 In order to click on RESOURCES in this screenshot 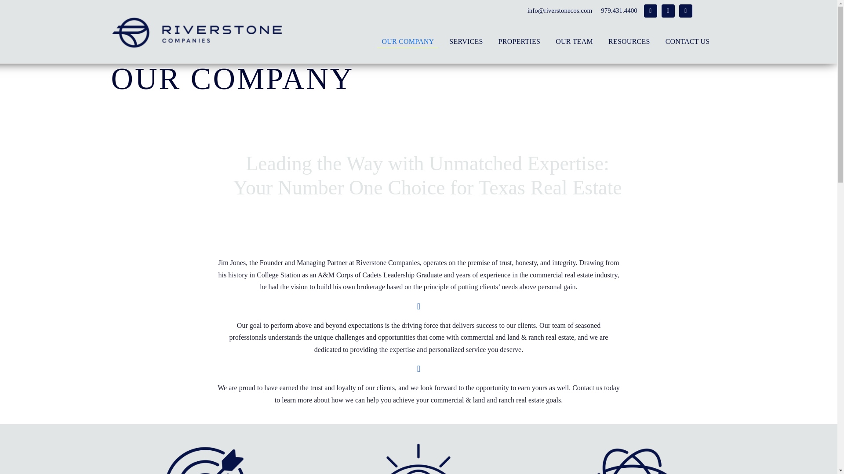, I will do `click(629, 43)`.